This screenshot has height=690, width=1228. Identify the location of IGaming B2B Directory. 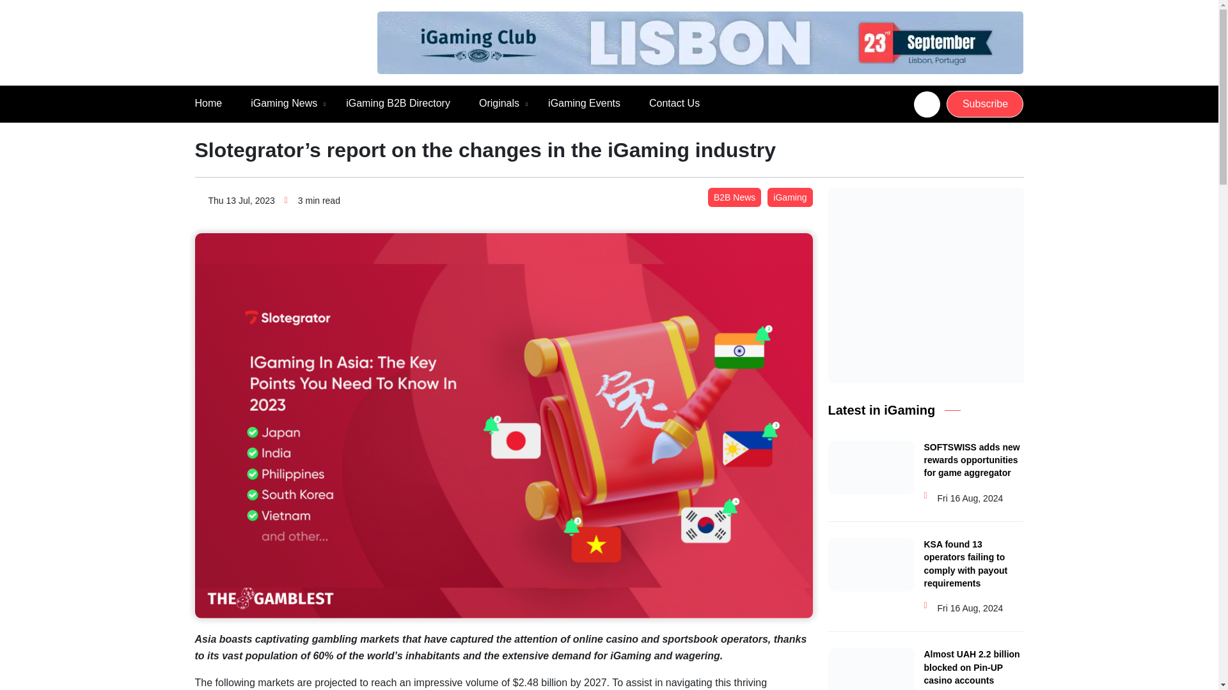
(398, 103).